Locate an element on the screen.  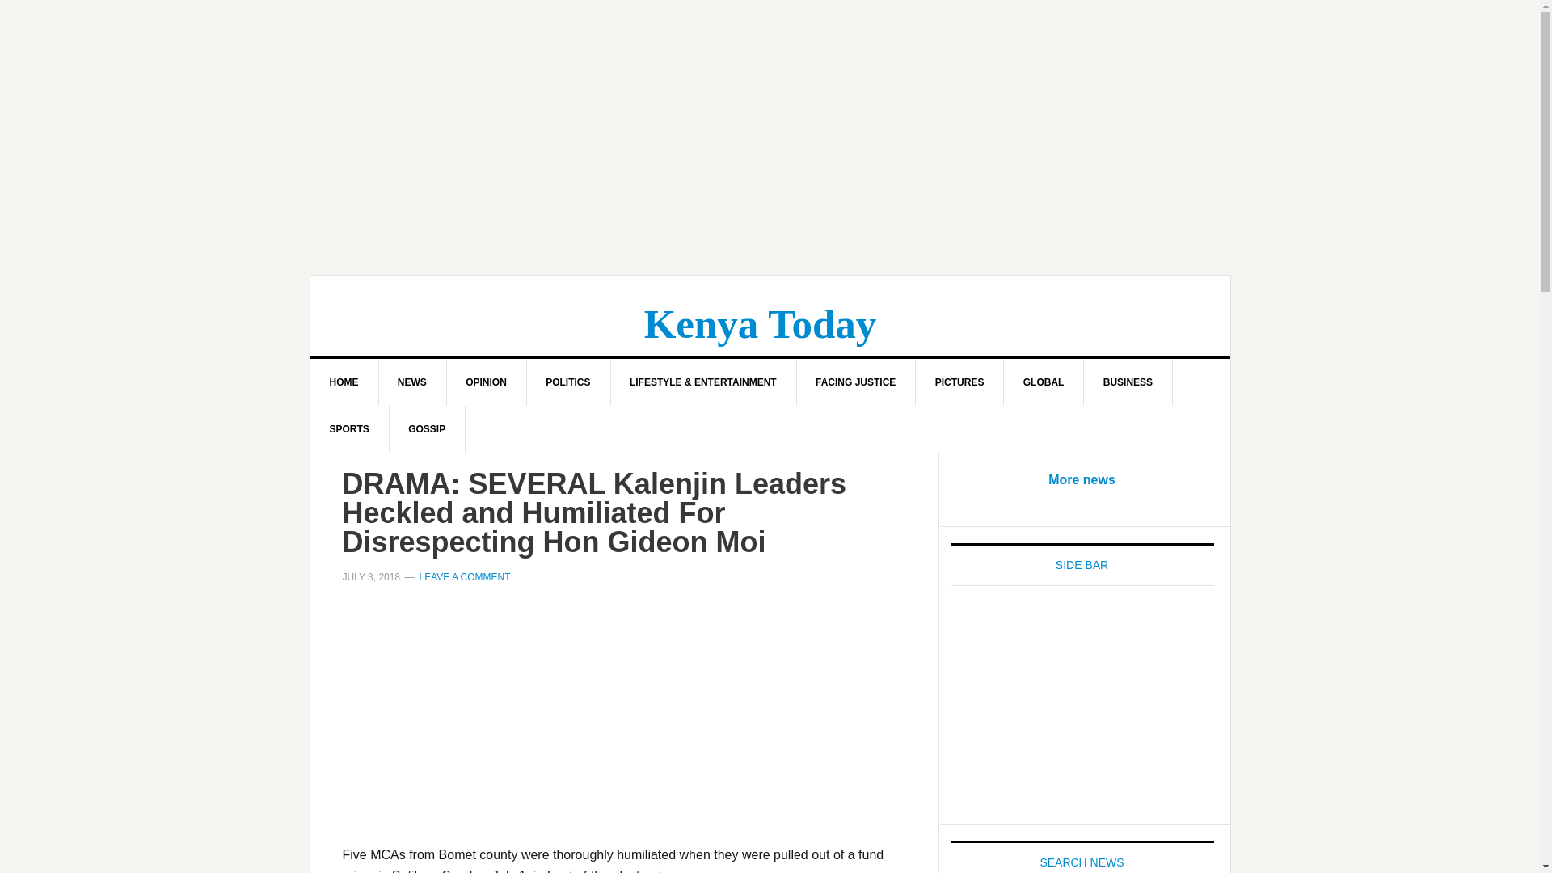
BUSINESS is located at coordinates (1128, 382).